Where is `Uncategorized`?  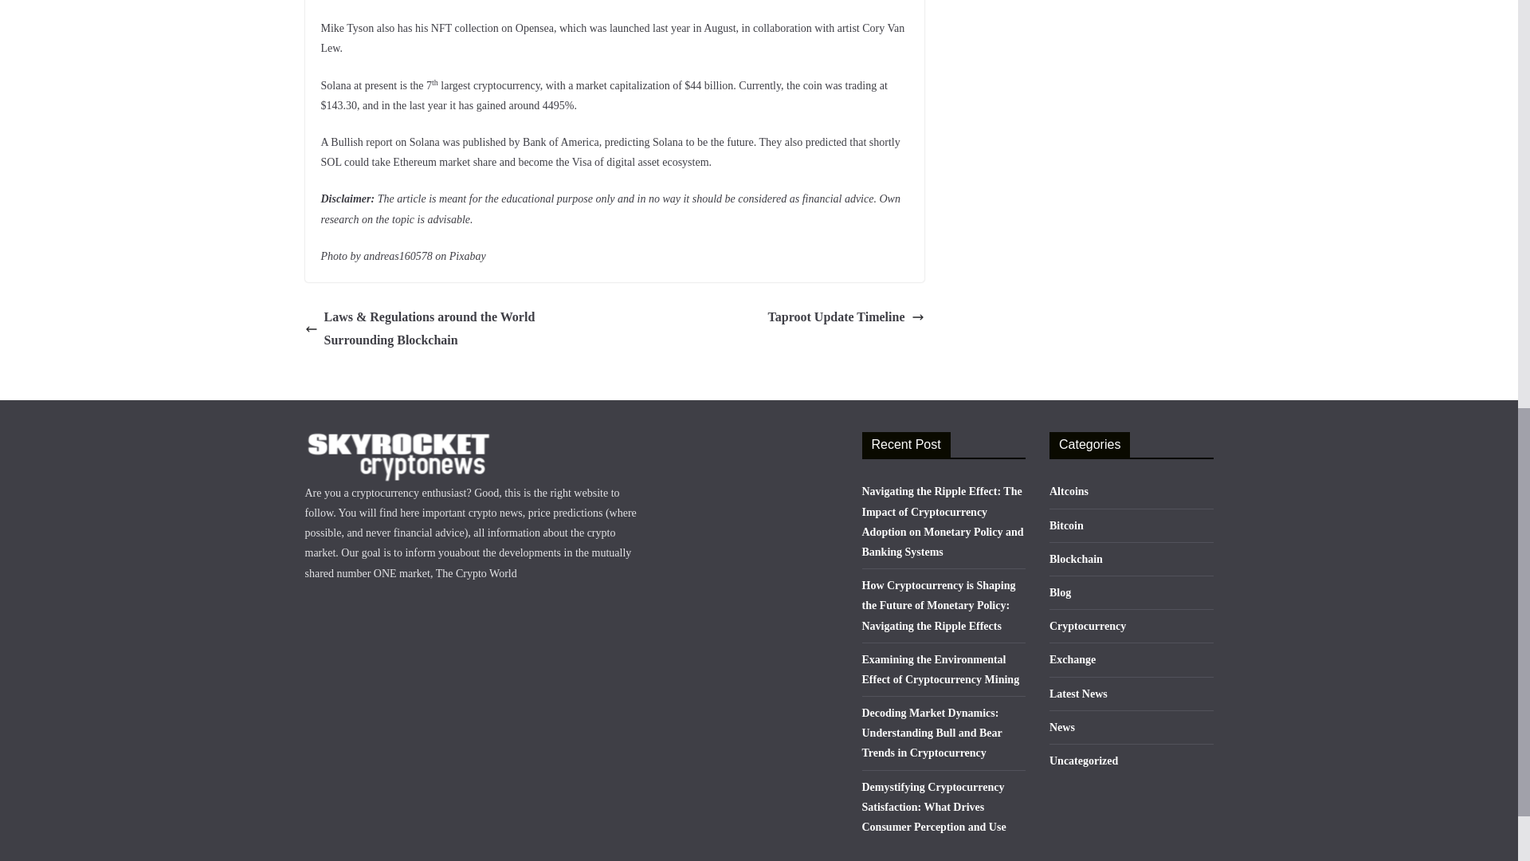
Uncategorized is located at coordinates (1084, 761).